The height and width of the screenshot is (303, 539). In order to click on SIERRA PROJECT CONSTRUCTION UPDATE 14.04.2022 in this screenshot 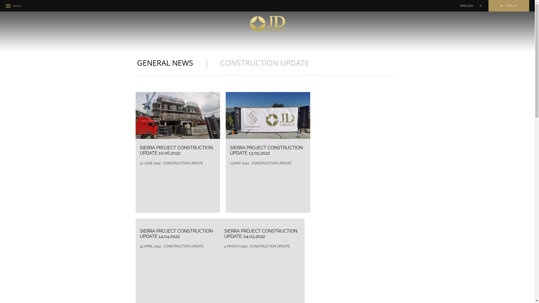, I will do `click(178, 237)`.